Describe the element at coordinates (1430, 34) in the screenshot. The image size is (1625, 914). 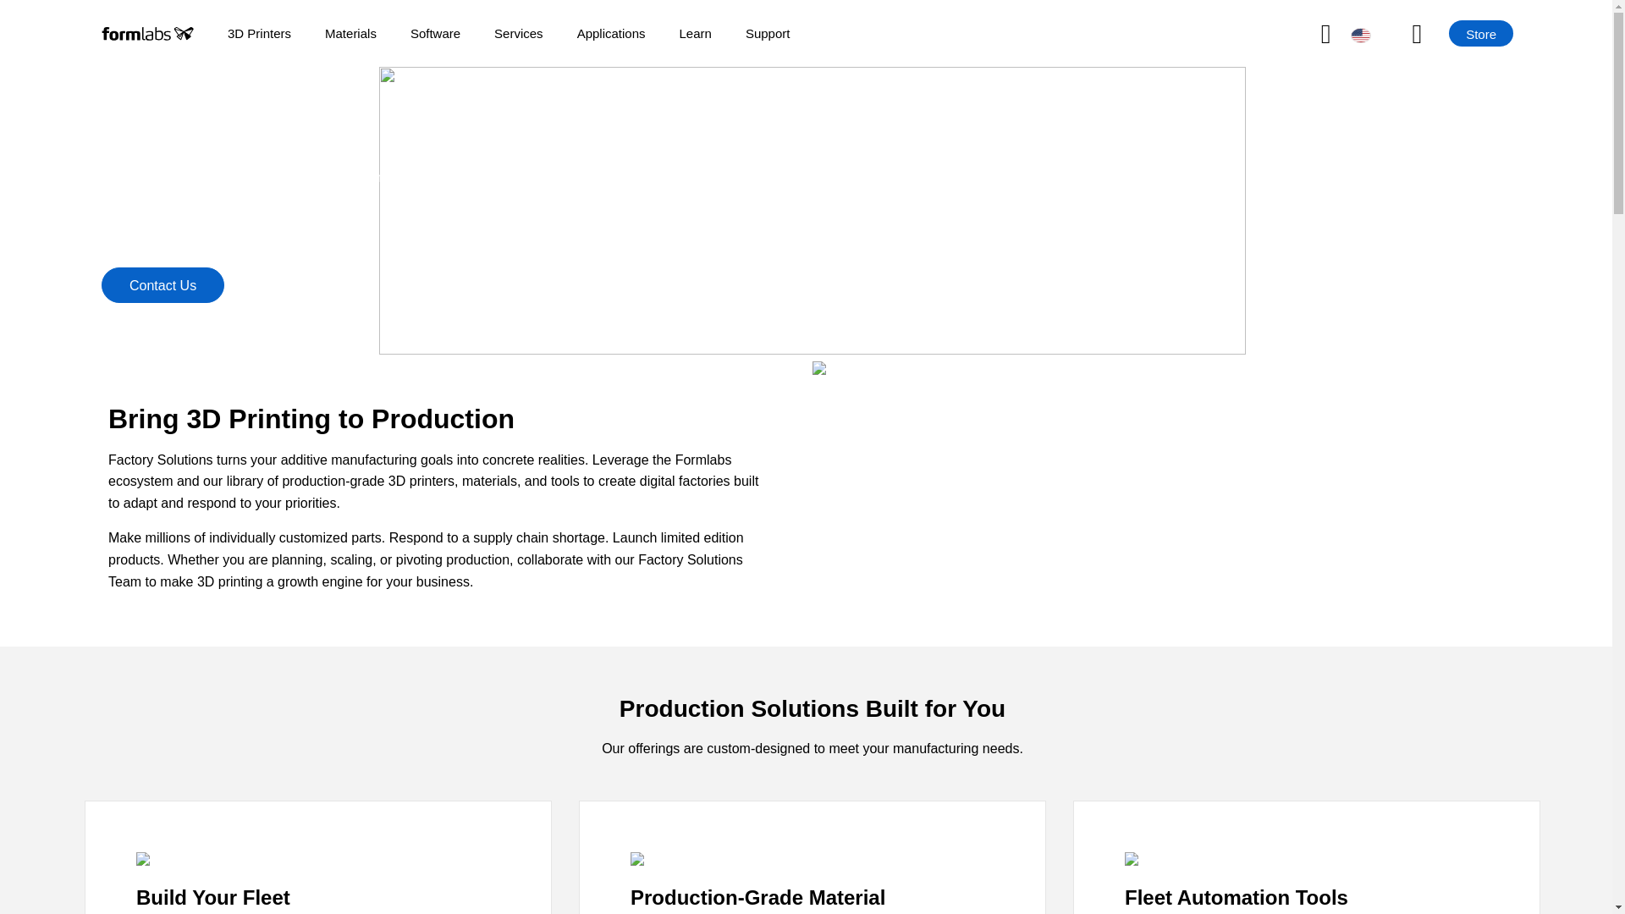
I see `Cart` at that location.